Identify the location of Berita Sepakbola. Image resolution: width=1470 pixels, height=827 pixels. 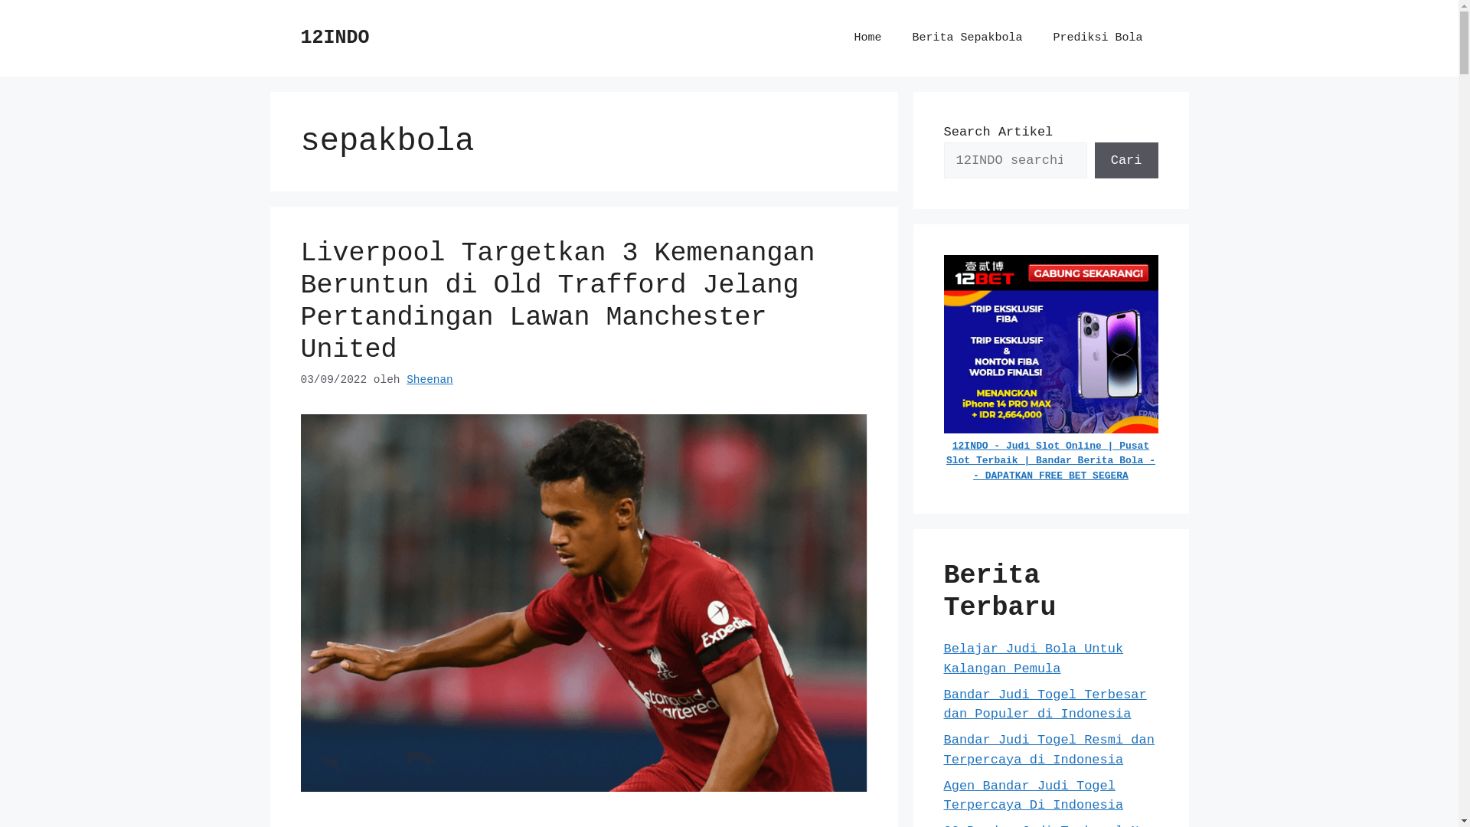
(967, 38).